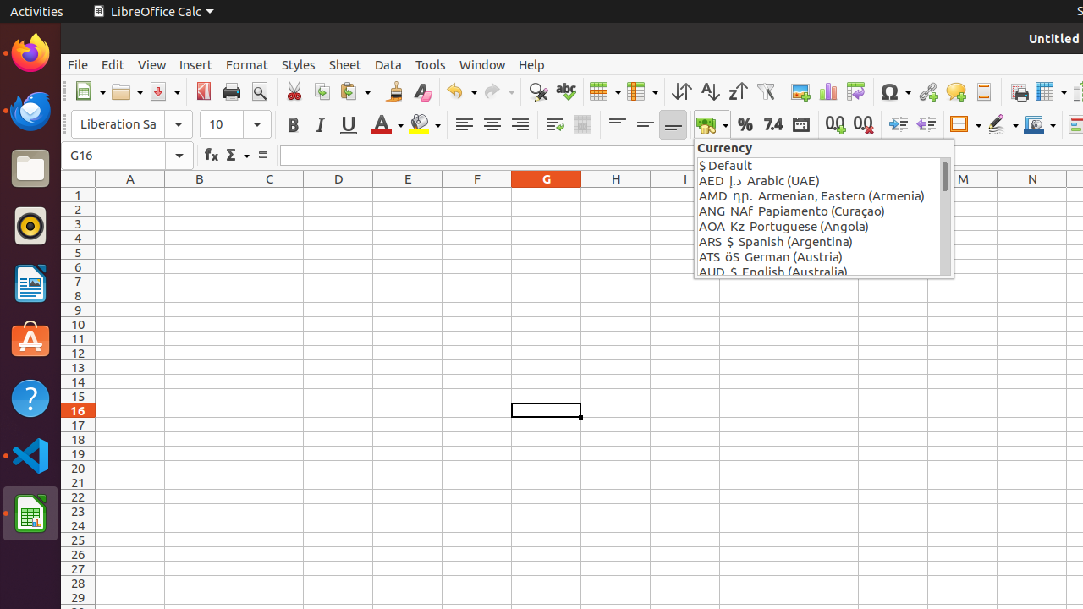 The image size is (1083, 609). Describe the element at coordinates (492, 125) in the screenshot. I see `Align Center` at that location.